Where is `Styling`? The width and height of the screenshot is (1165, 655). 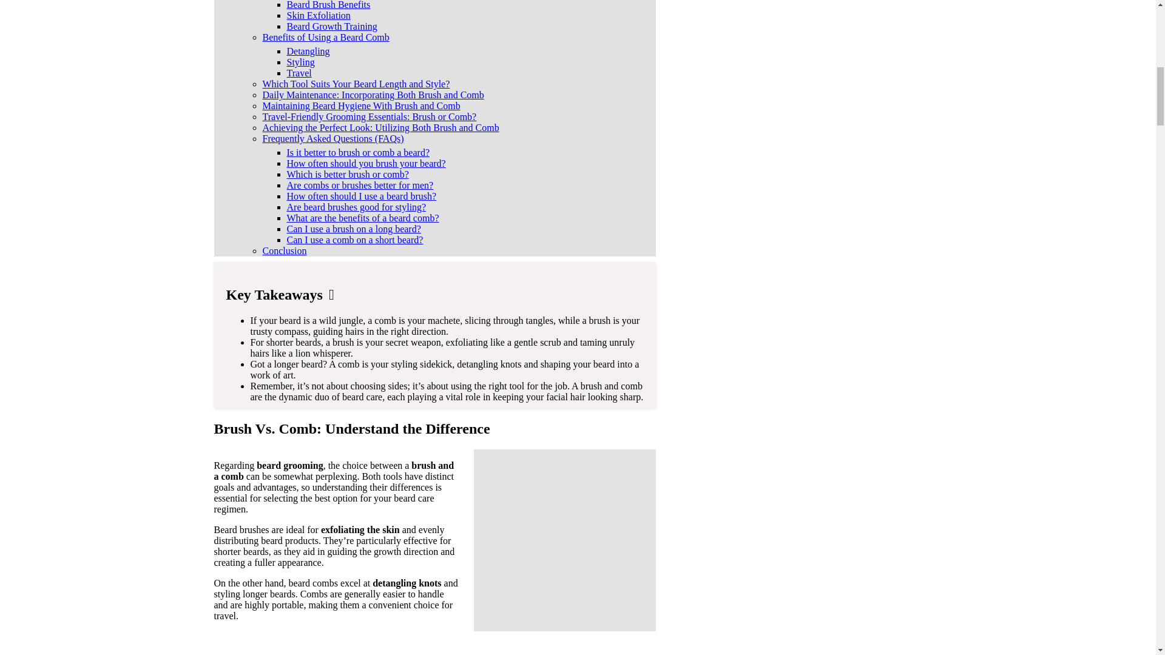 Styling is located at coordinates (300, 62).